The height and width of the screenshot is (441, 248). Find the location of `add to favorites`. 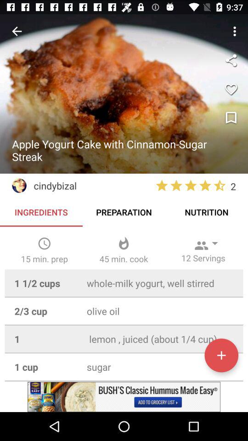

add to favorites is located at coordinates (231, 89).